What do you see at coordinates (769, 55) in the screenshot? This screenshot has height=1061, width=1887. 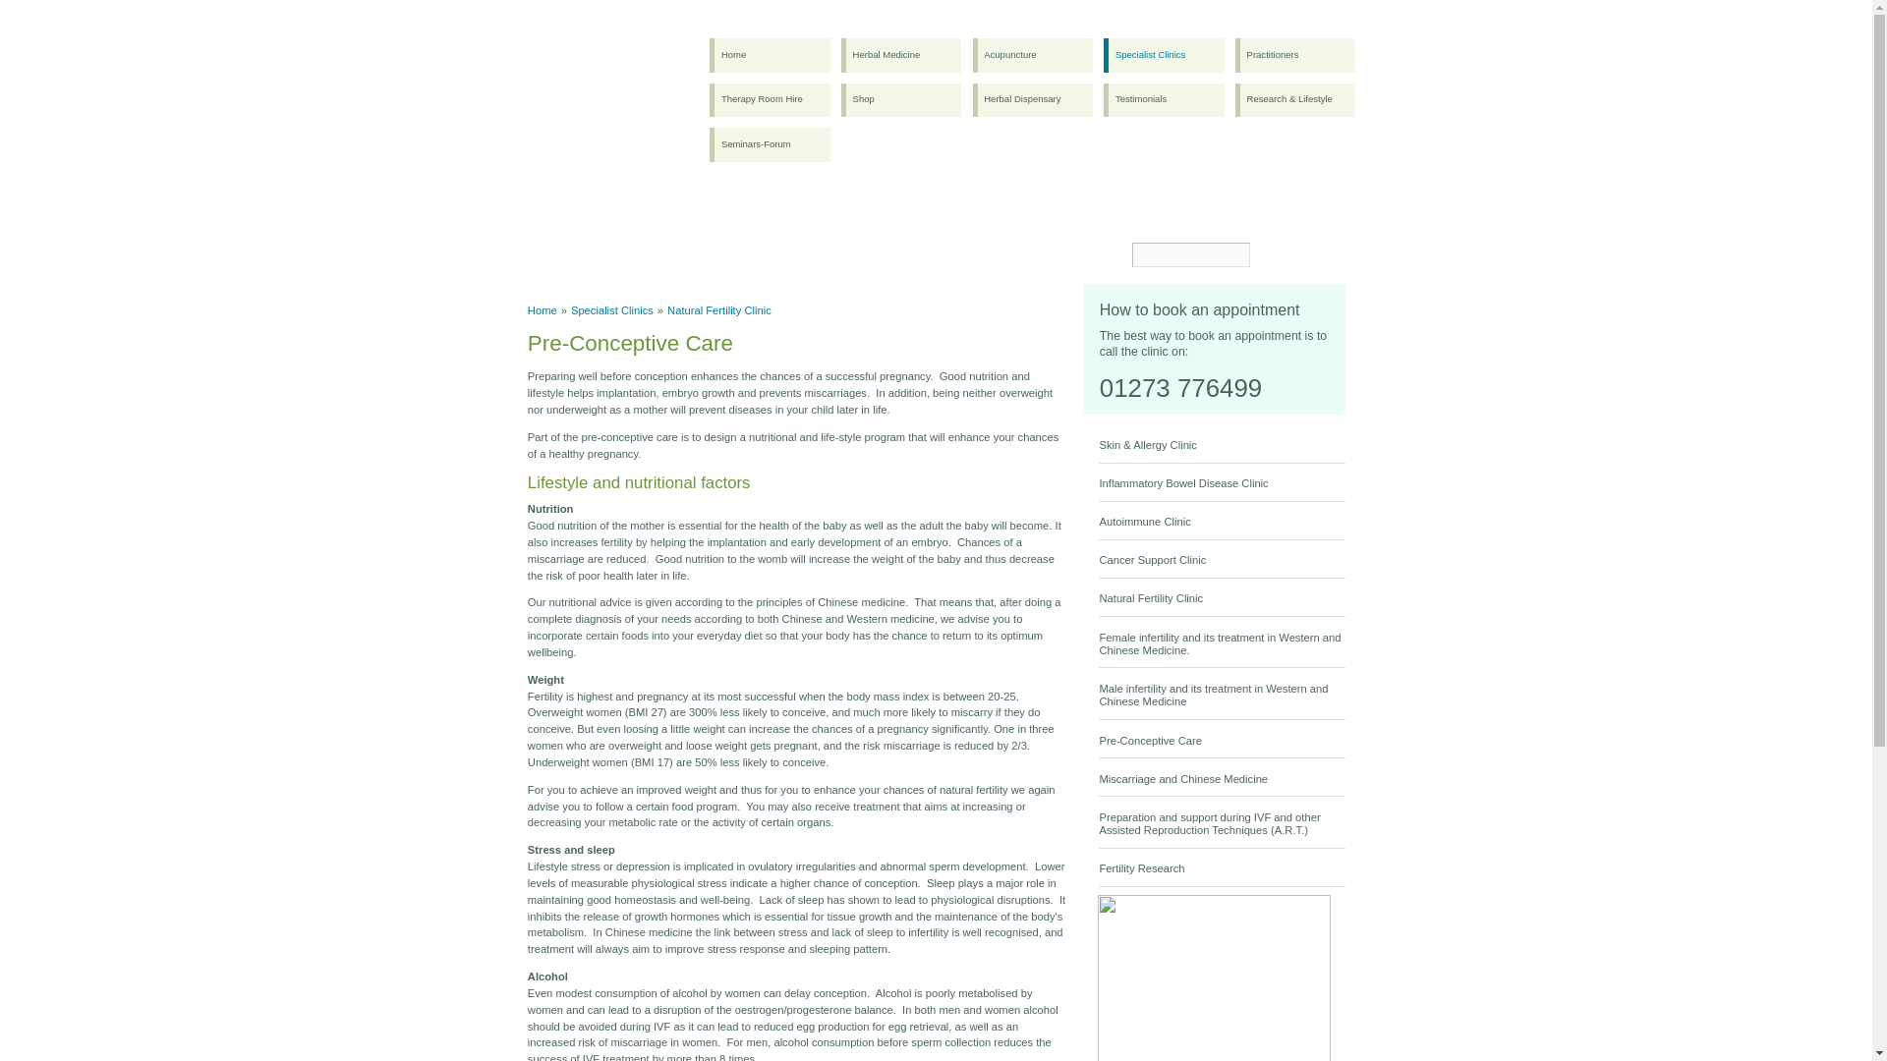 I see `Home` at bounding box center [769, 55].